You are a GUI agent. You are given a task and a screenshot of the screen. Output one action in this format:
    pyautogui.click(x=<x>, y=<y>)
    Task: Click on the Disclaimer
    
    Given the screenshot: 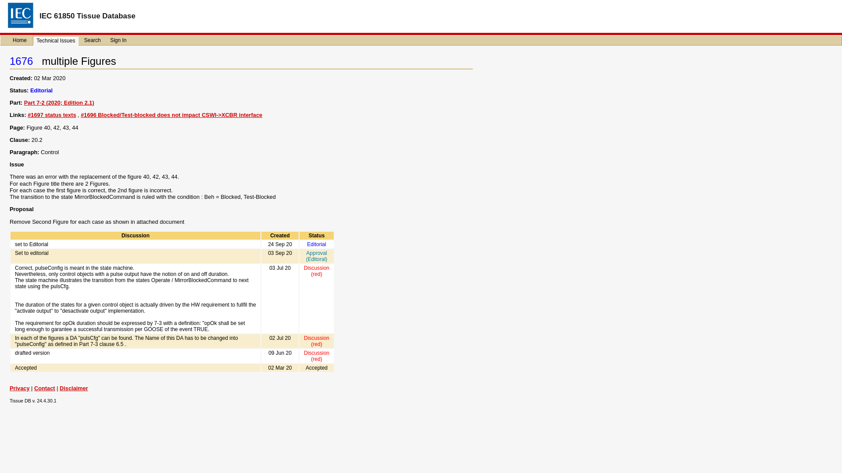 What is the action you would take?
    pyautogui.click(x=74, y=388)
    